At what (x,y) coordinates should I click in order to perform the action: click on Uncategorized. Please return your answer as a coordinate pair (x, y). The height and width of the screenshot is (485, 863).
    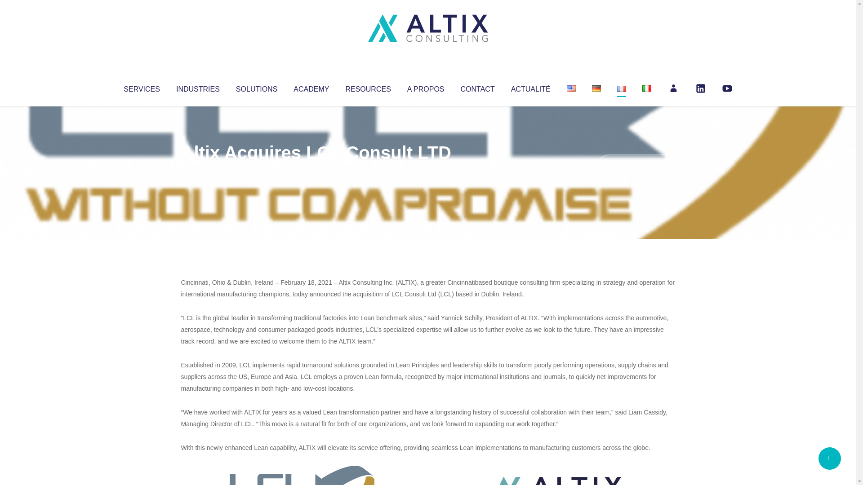
    Looking at the image, I should click on (314, 171).